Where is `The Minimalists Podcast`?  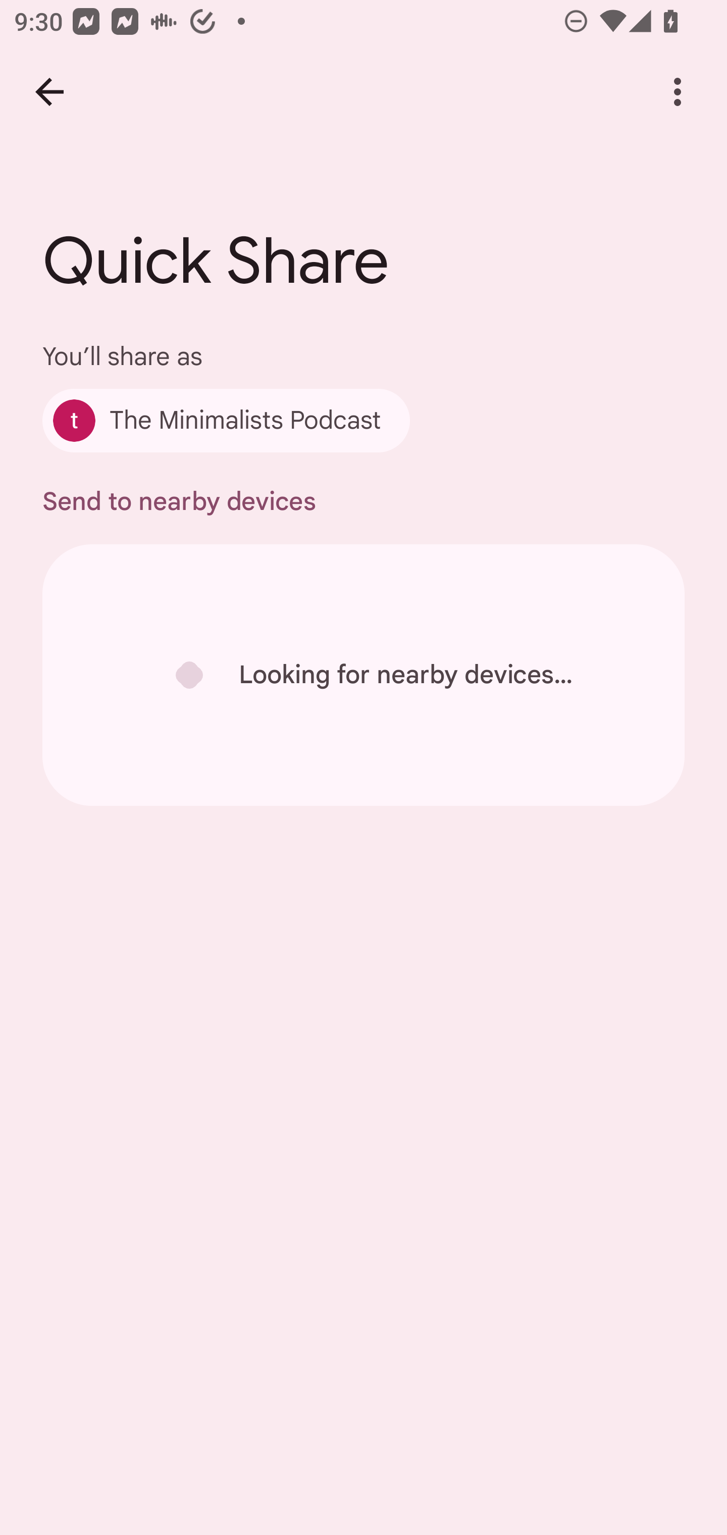
The Minimalists Podcast is located at coordinates (226, 420).